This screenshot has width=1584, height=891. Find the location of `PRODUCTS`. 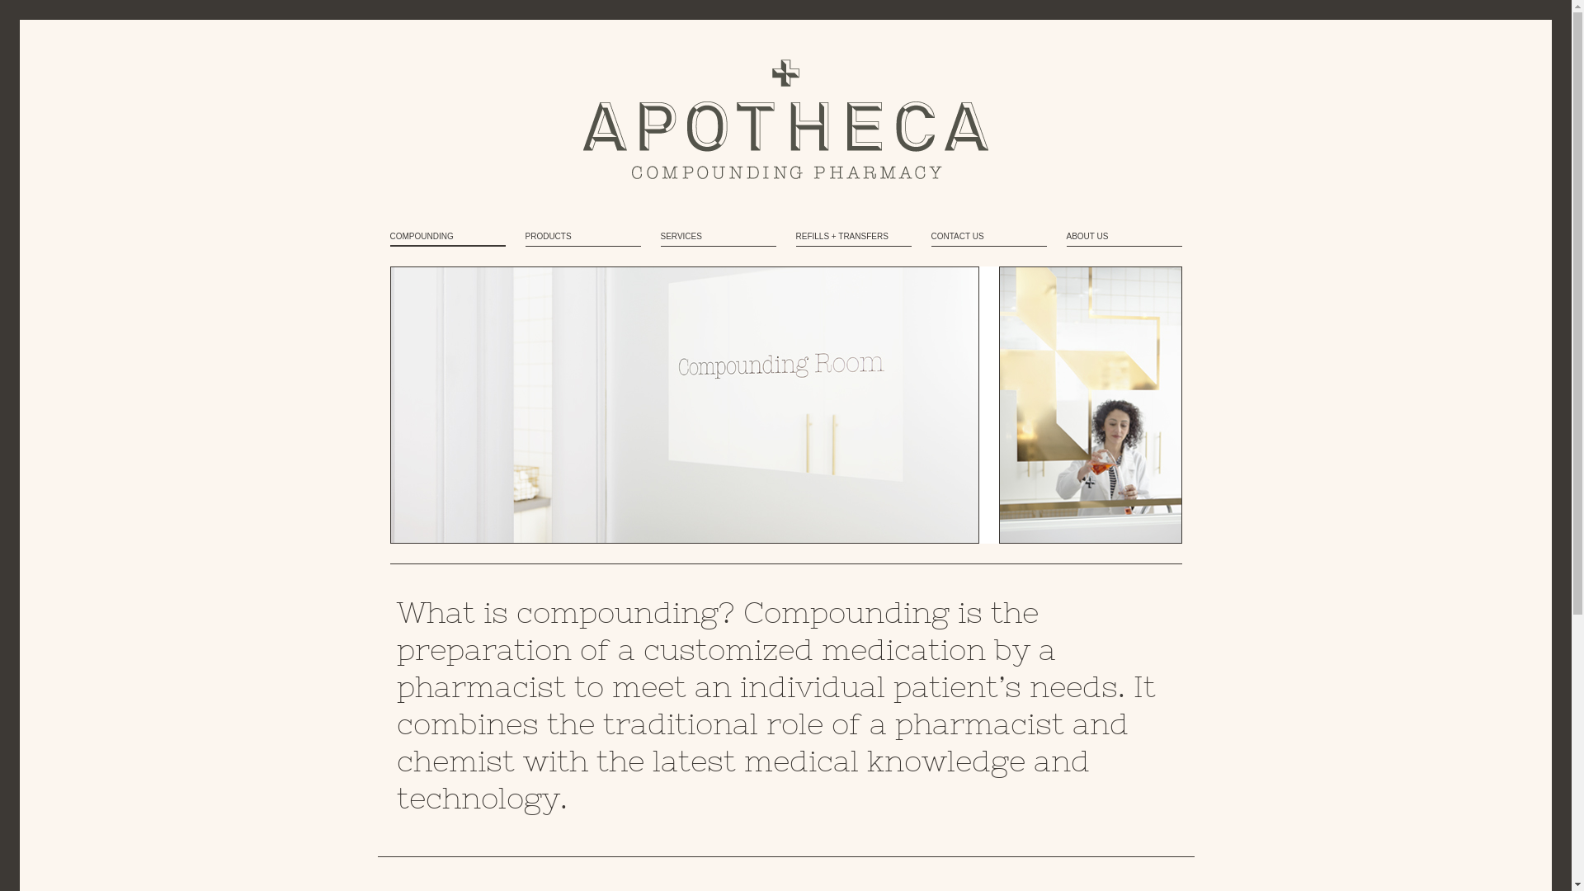

PRODUCTS is located at coordinates (582, 238).